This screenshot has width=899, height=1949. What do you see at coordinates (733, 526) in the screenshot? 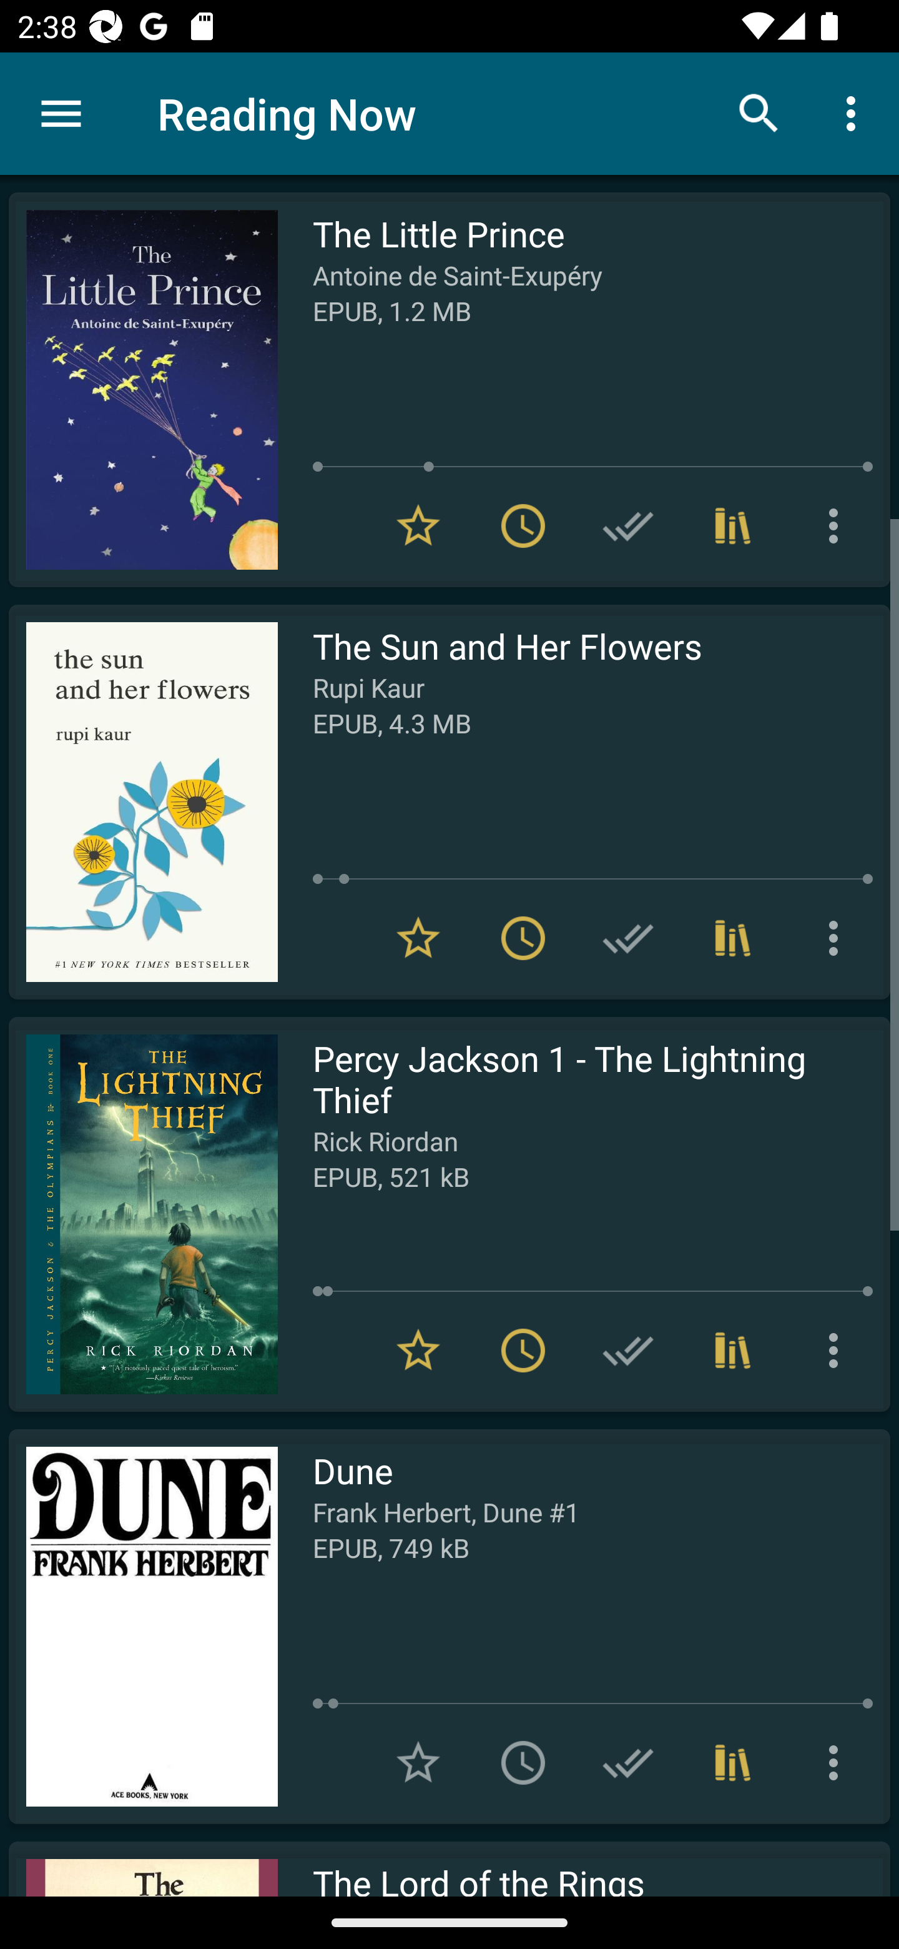
I see `Collections (1)` at bounding box center [733, 526].